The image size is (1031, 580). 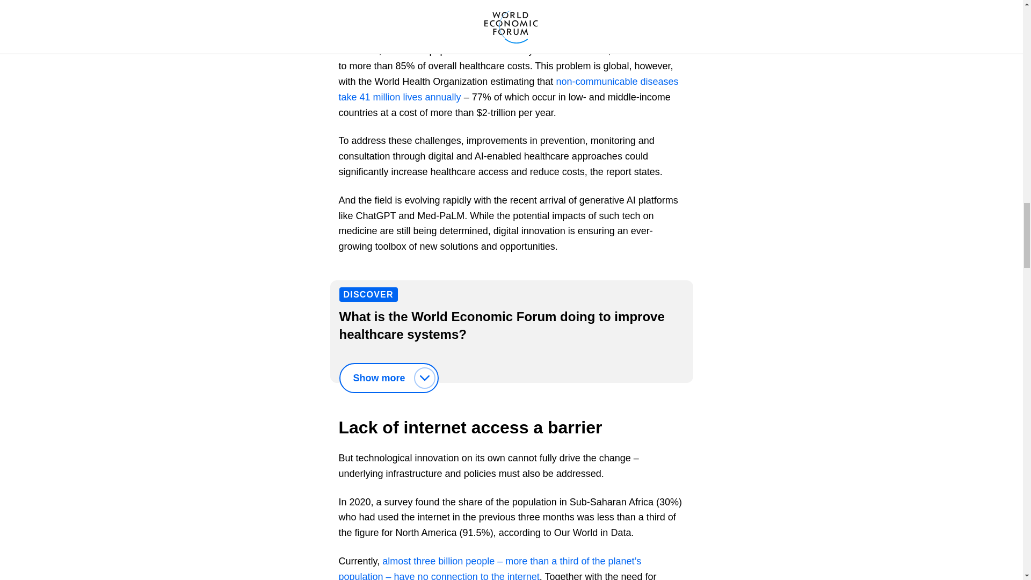 I want to click on non-communicable diseases take 41 million lives annually, so click(x=508, y=89).